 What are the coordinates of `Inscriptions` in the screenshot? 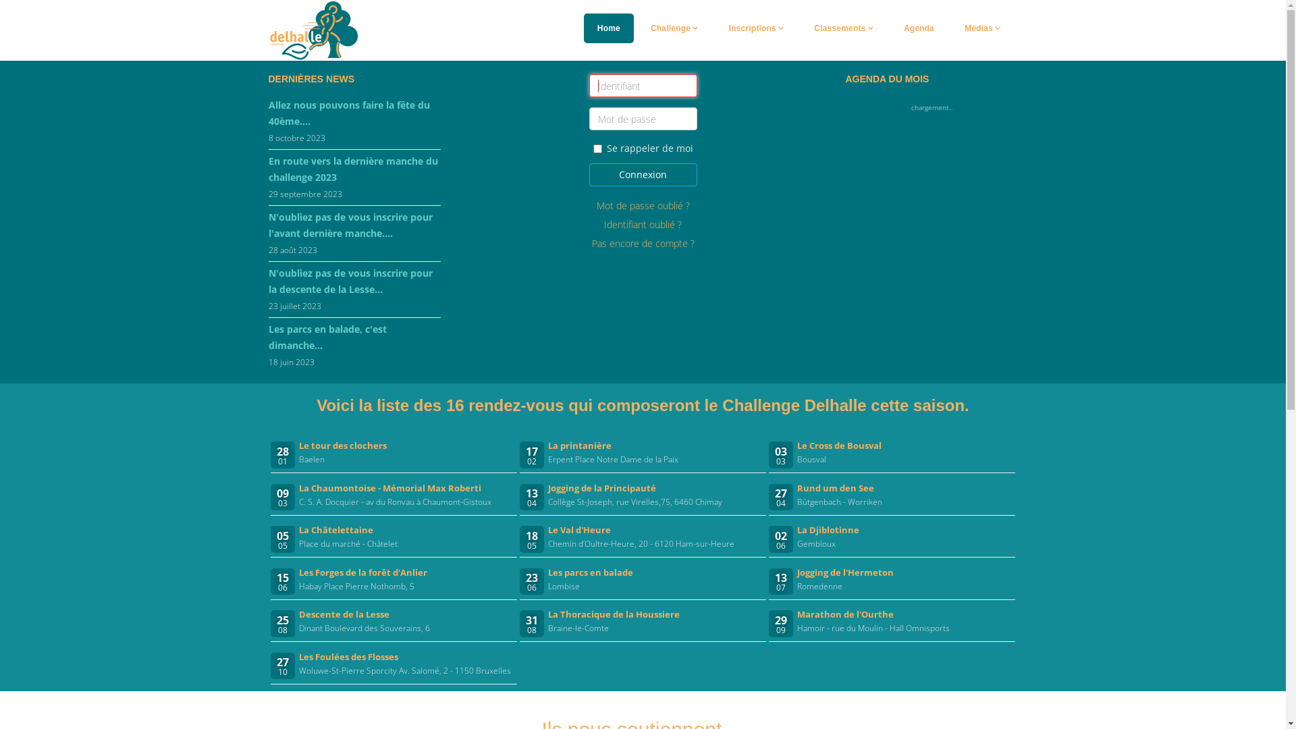 It's located at (757, 28).